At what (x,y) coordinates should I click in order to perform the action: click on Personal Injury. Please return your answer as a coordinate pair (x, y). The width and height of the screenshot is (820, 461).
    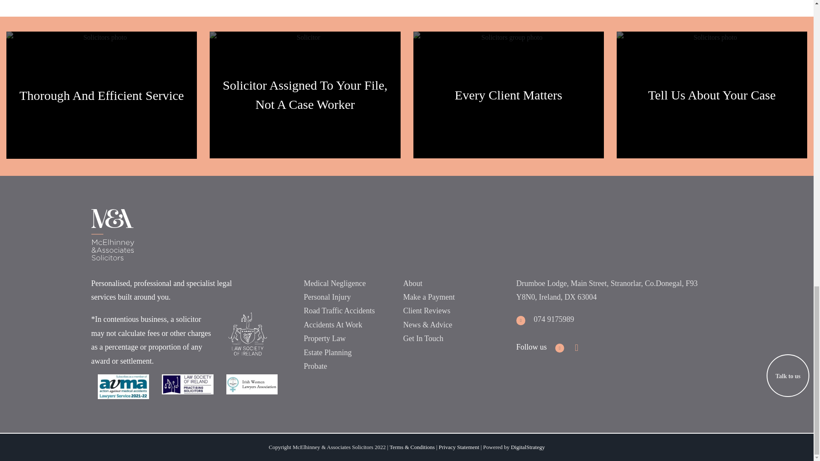
    Looking at the image, I should click on (327, 297).